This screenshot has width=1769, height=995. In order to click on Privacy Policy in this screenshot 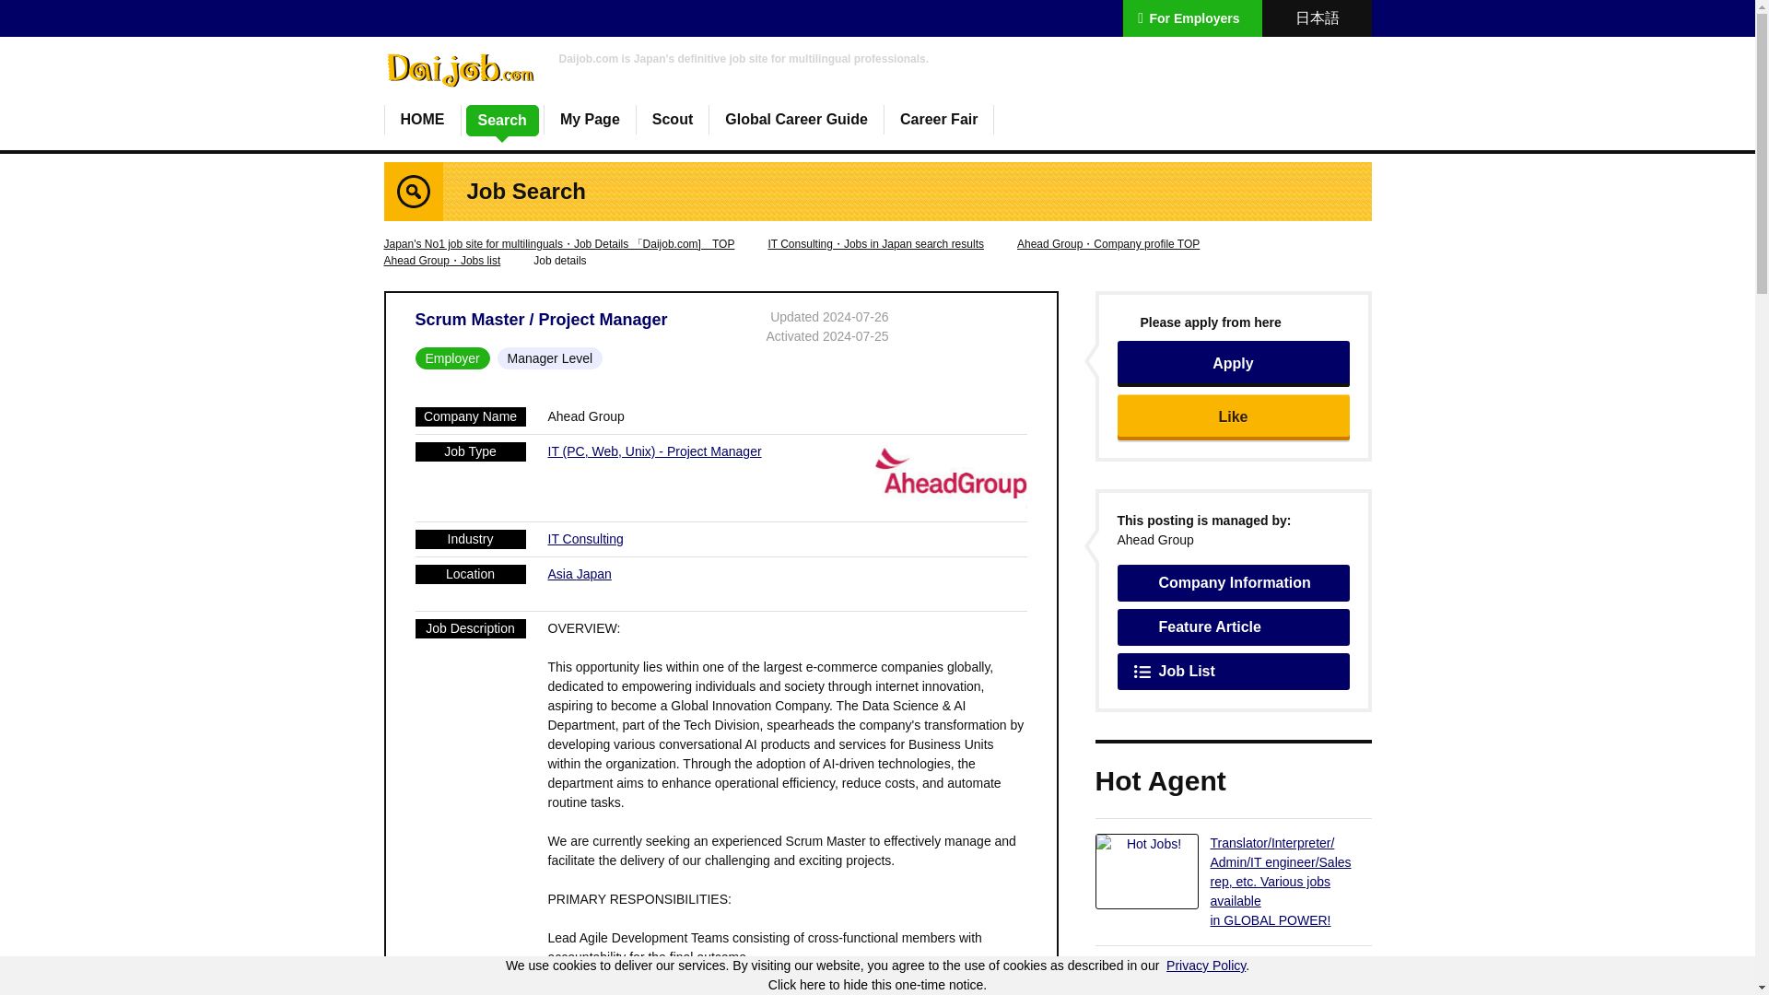, I will do `click(1205, 966)`.